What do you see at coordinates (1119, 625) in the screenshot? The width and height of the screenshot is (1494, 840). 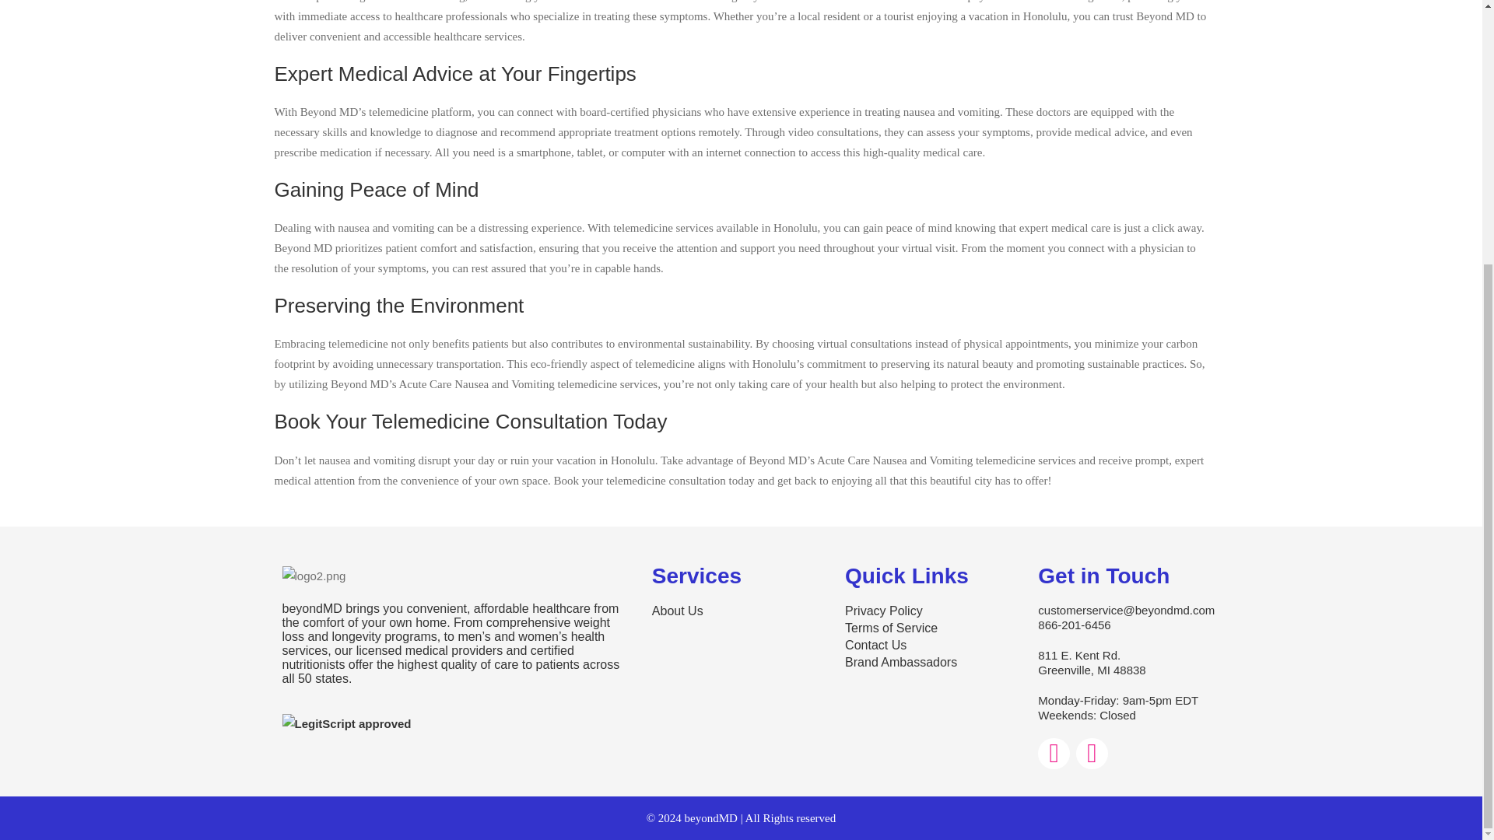 I see `866-201-6456` at bounding box center [1119, 625].